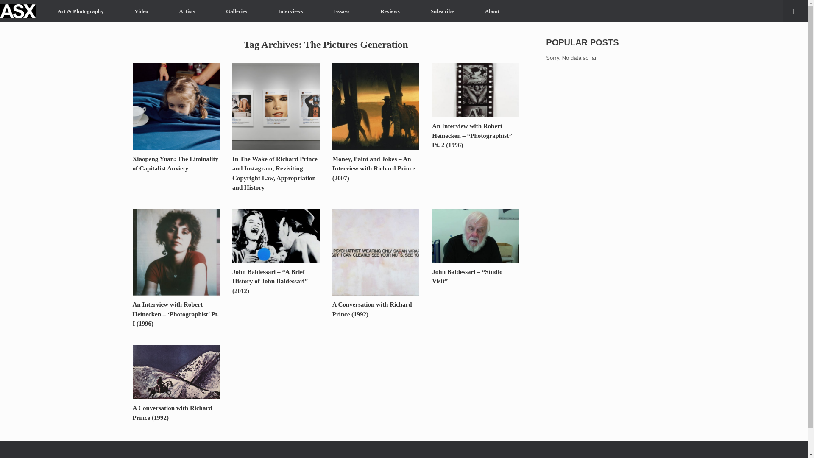  I want to click on About, so click(492, 11).